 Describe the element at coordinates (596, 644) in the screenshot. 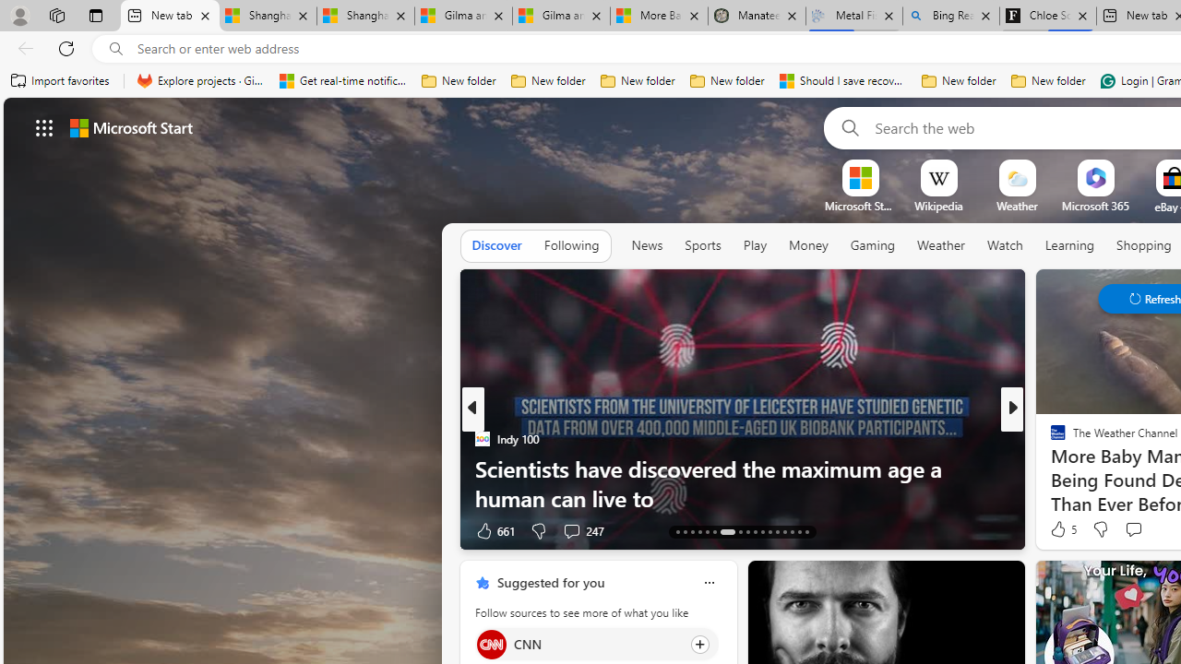

I see `Click to follow source CNN` at that location.